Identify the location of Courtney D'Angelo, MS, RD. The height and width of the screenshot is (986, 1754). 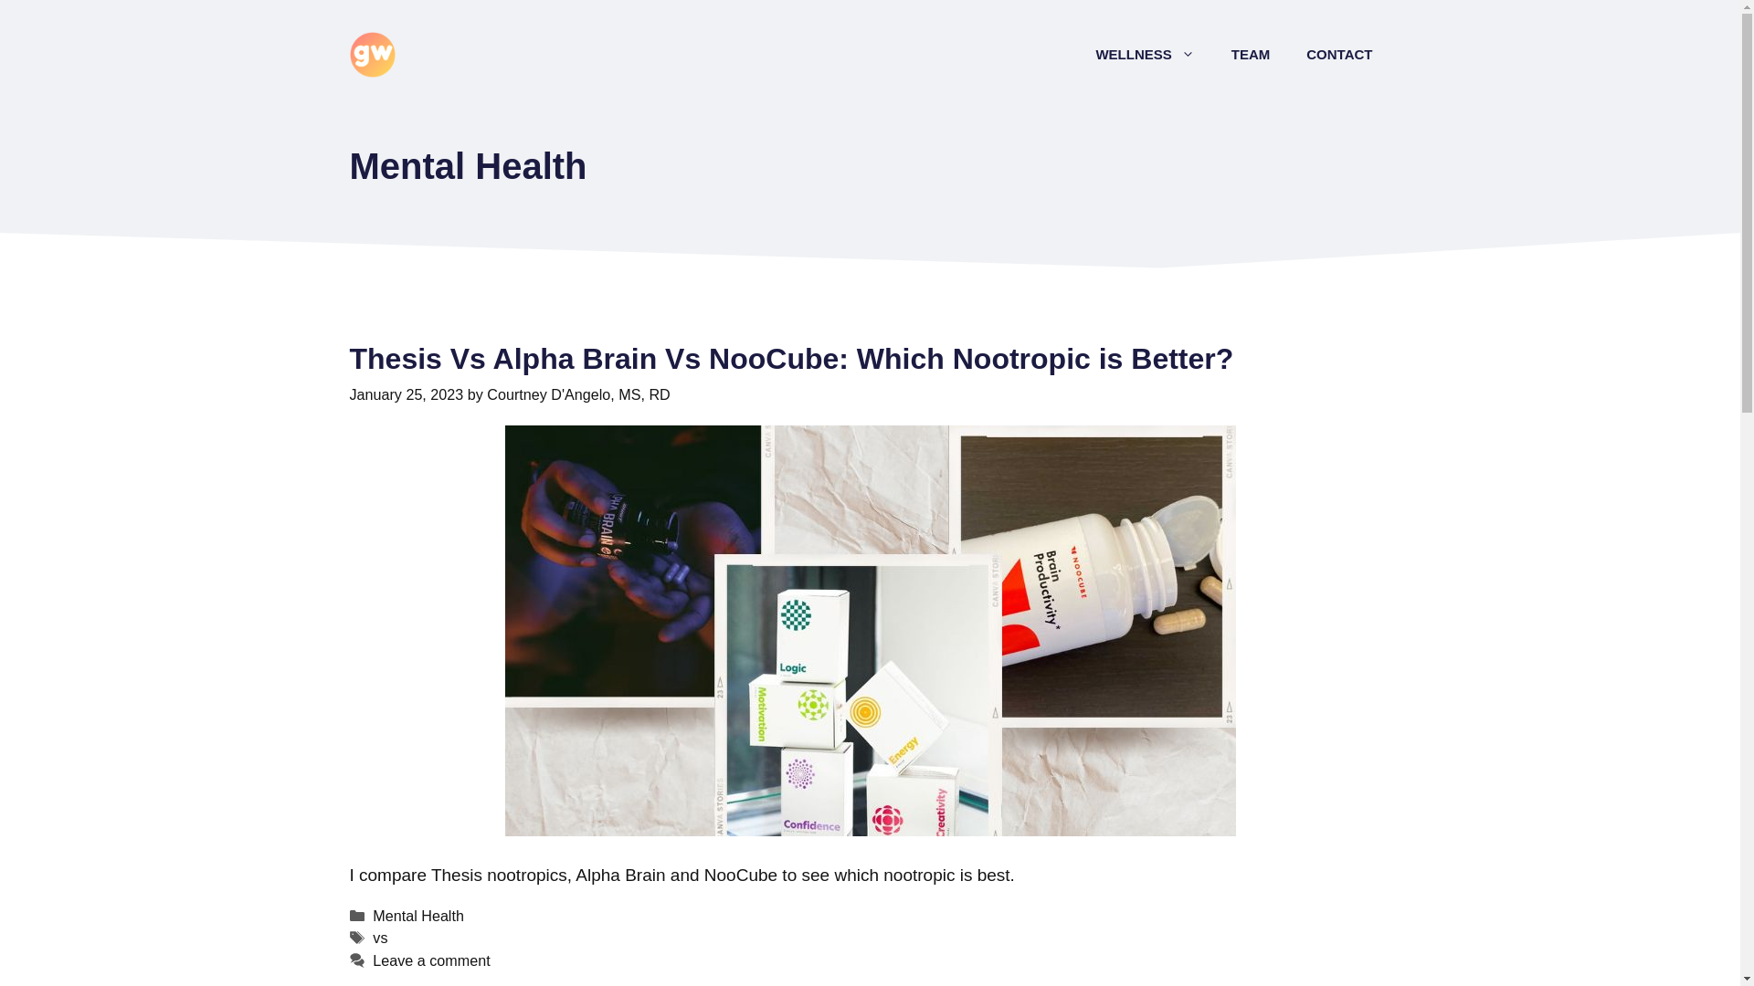
(578, 394).